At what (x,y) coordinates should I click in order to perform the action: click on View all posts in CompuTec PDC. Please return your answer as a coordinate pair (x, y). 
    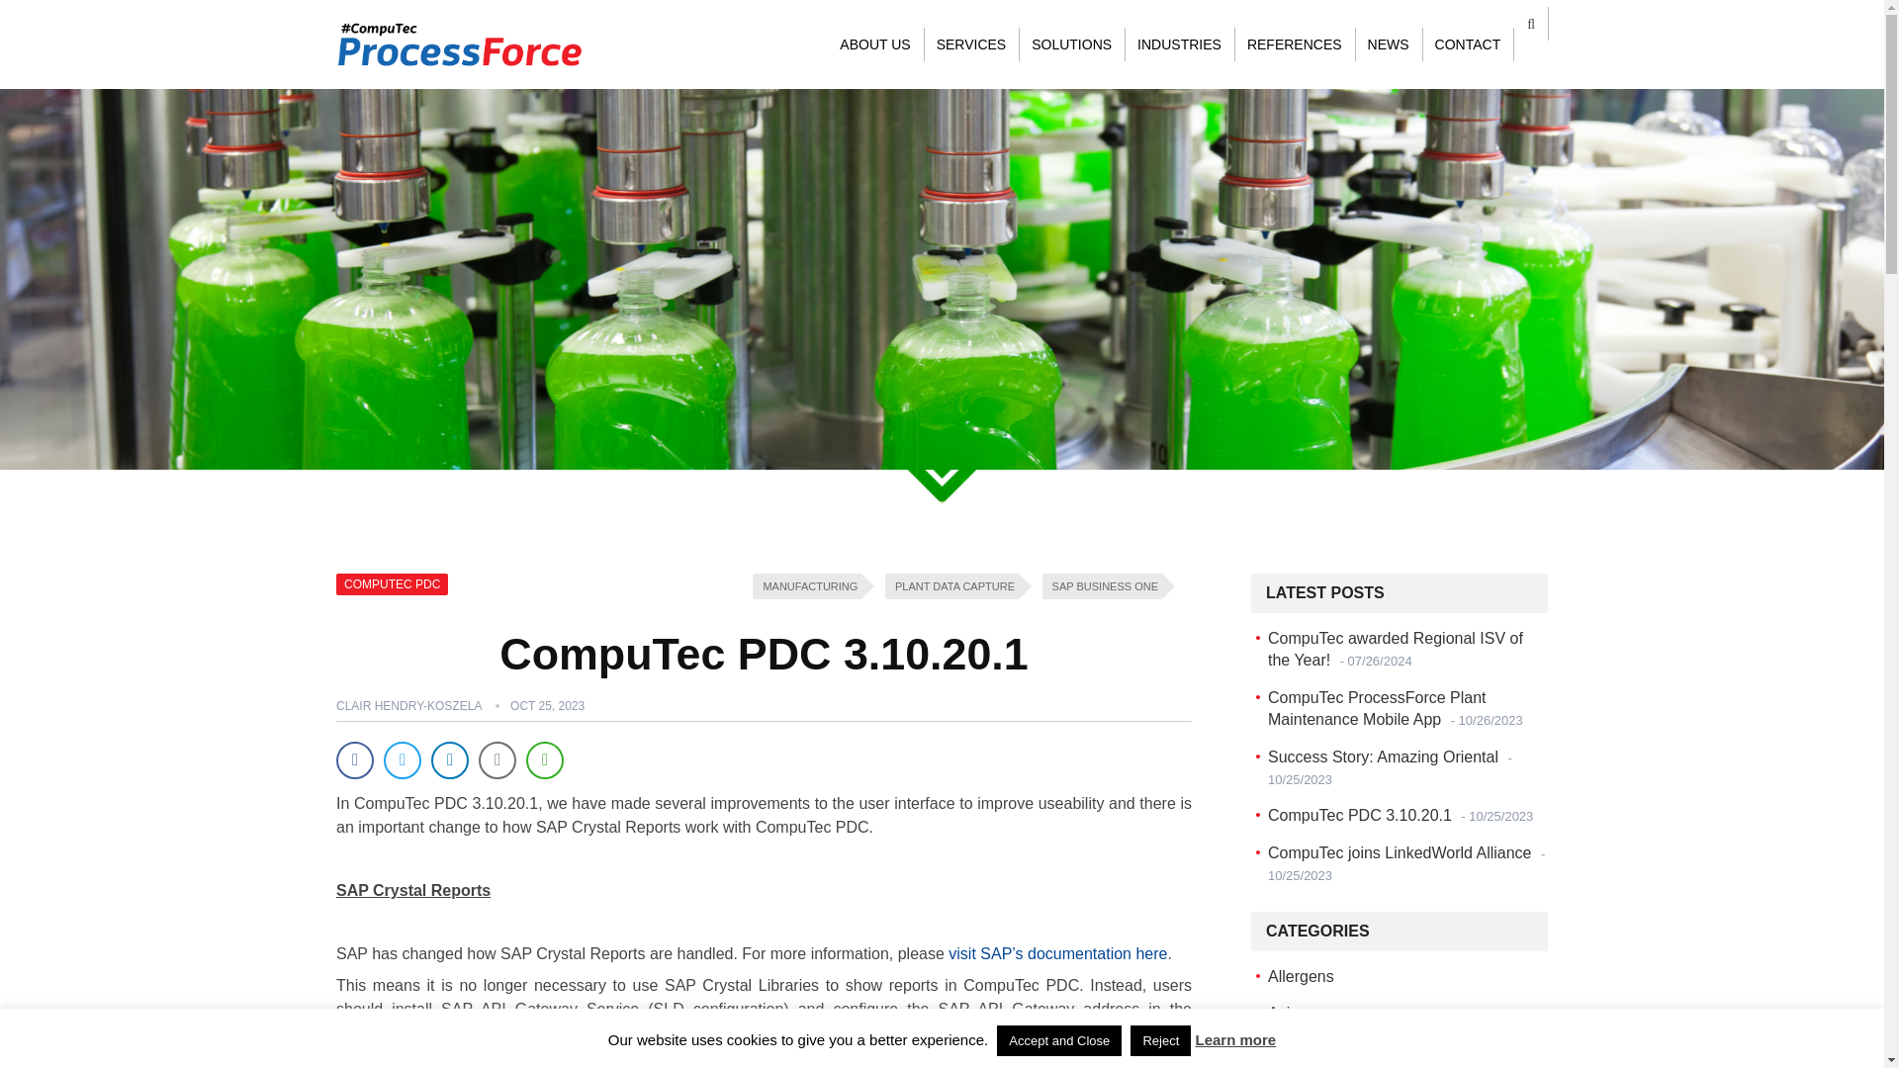
    Looking at the image, I should click on (392, 583).